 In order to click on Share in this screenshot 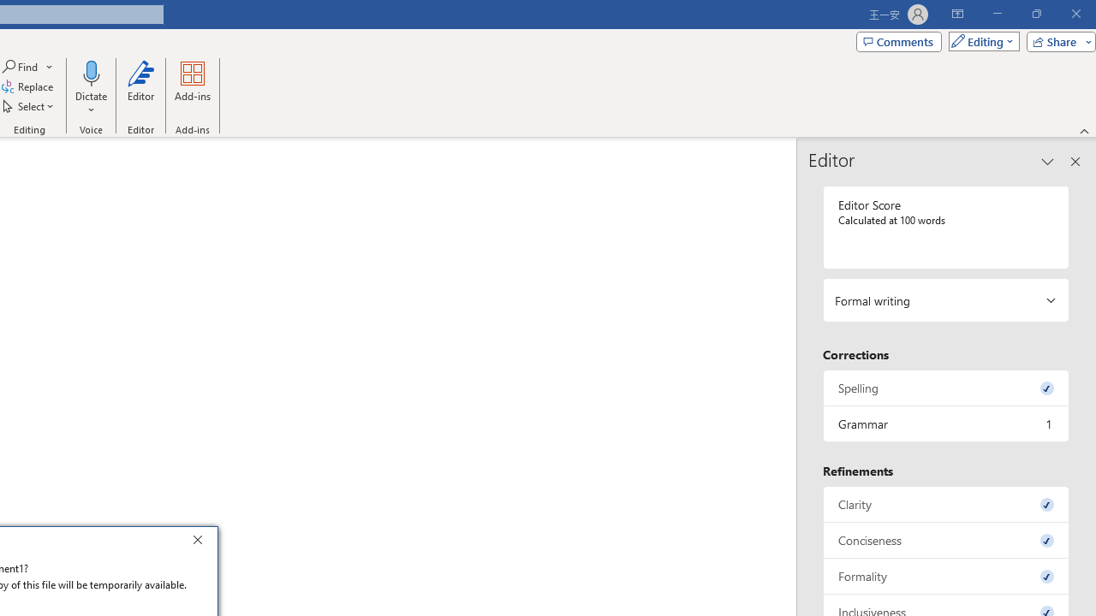, I will do `click(1057, 41)`.